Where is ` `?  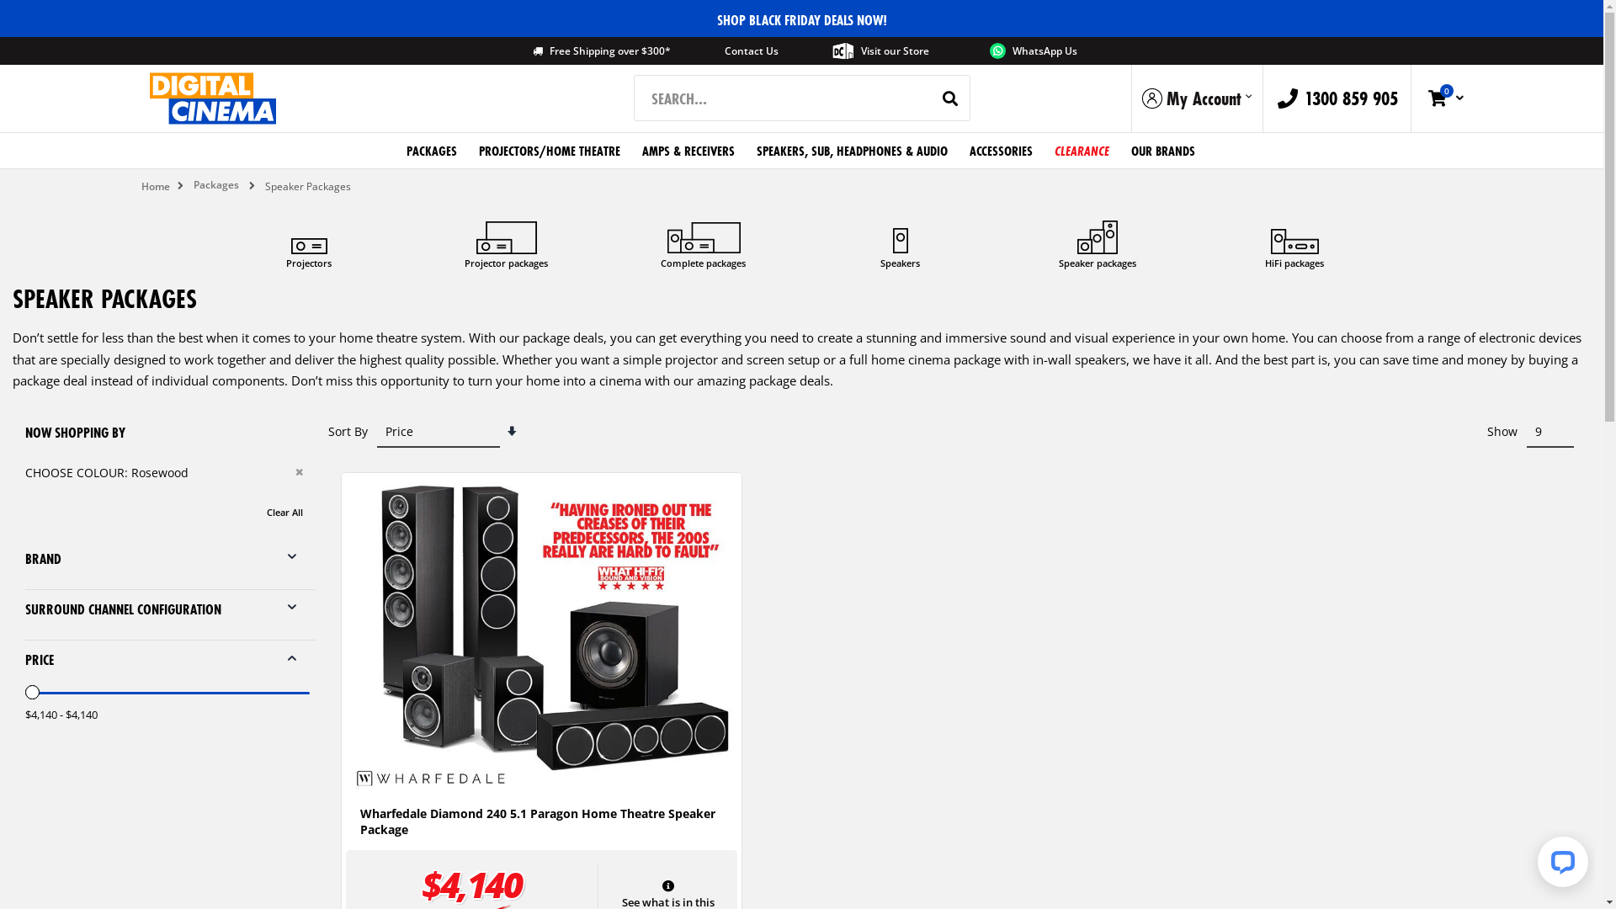   is located at coordinates (1098, 237).